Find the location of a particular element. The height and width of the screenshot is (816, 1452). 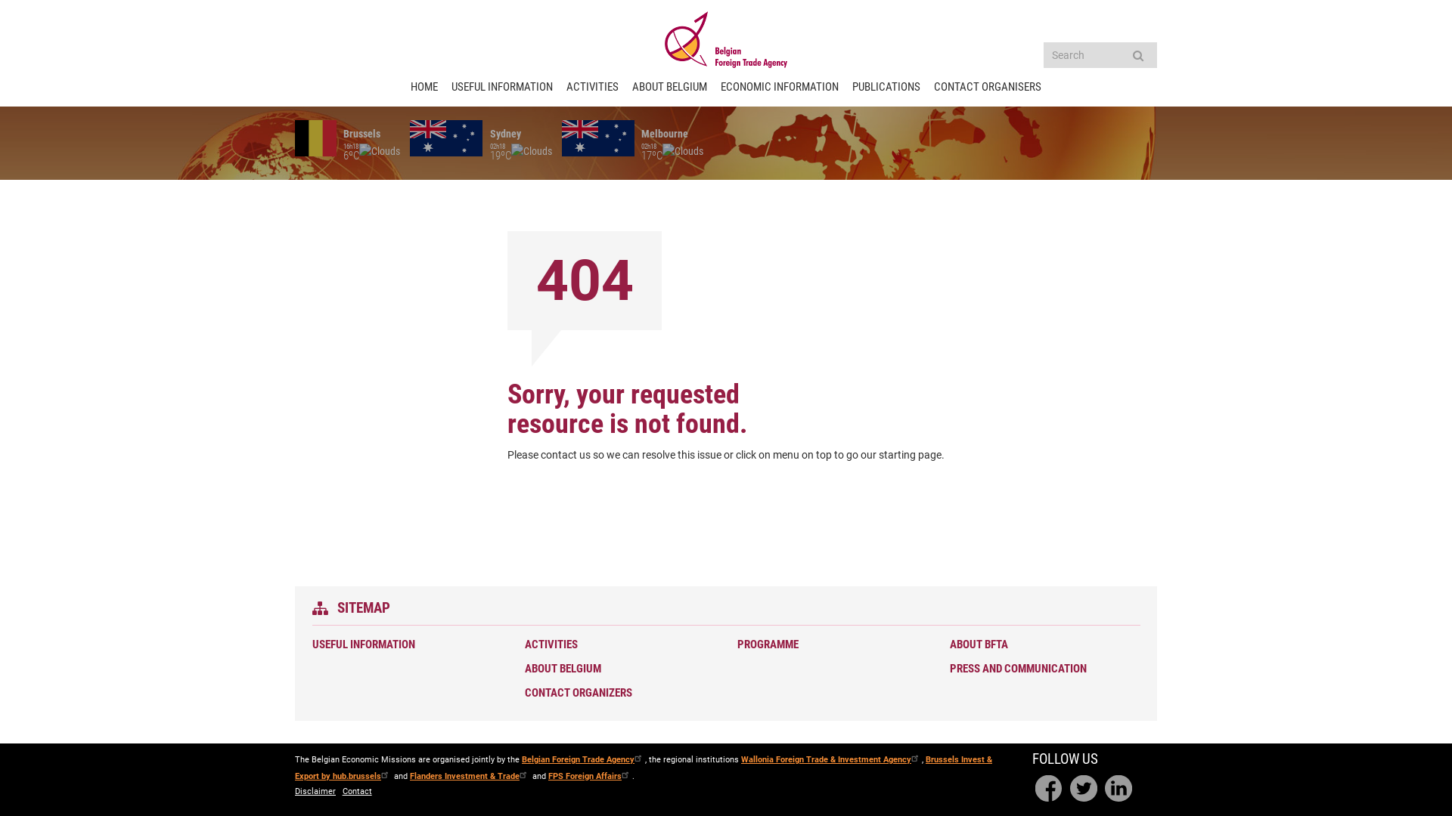

Follow us on LinkedIn is located at coordinates (1118, 789).